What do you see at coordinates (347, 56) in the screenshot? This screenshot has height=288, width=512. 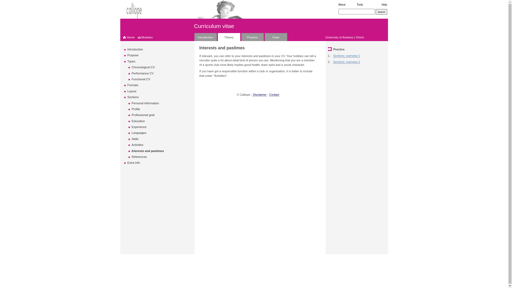 I see `Sections: overview 1` at bounding box center [347, 56].